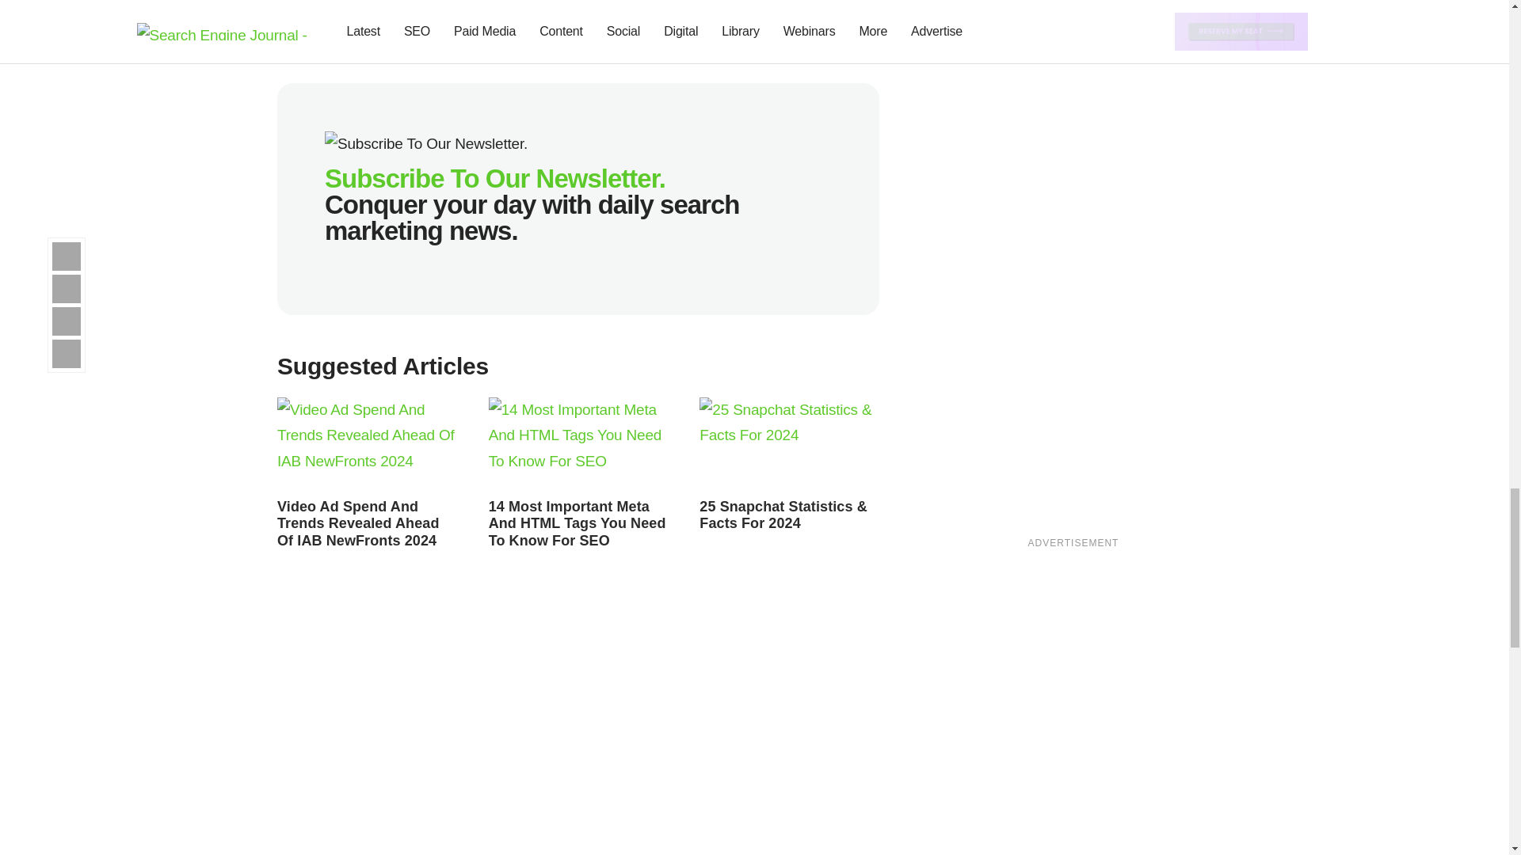 The width and height of the screenshot is (1521, 855). I want to click on Read the Article, so click(367, 443).